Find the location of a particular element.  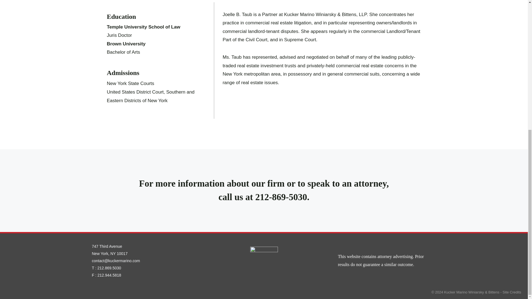

212.869.5030 is located at coordinates (109, 268).